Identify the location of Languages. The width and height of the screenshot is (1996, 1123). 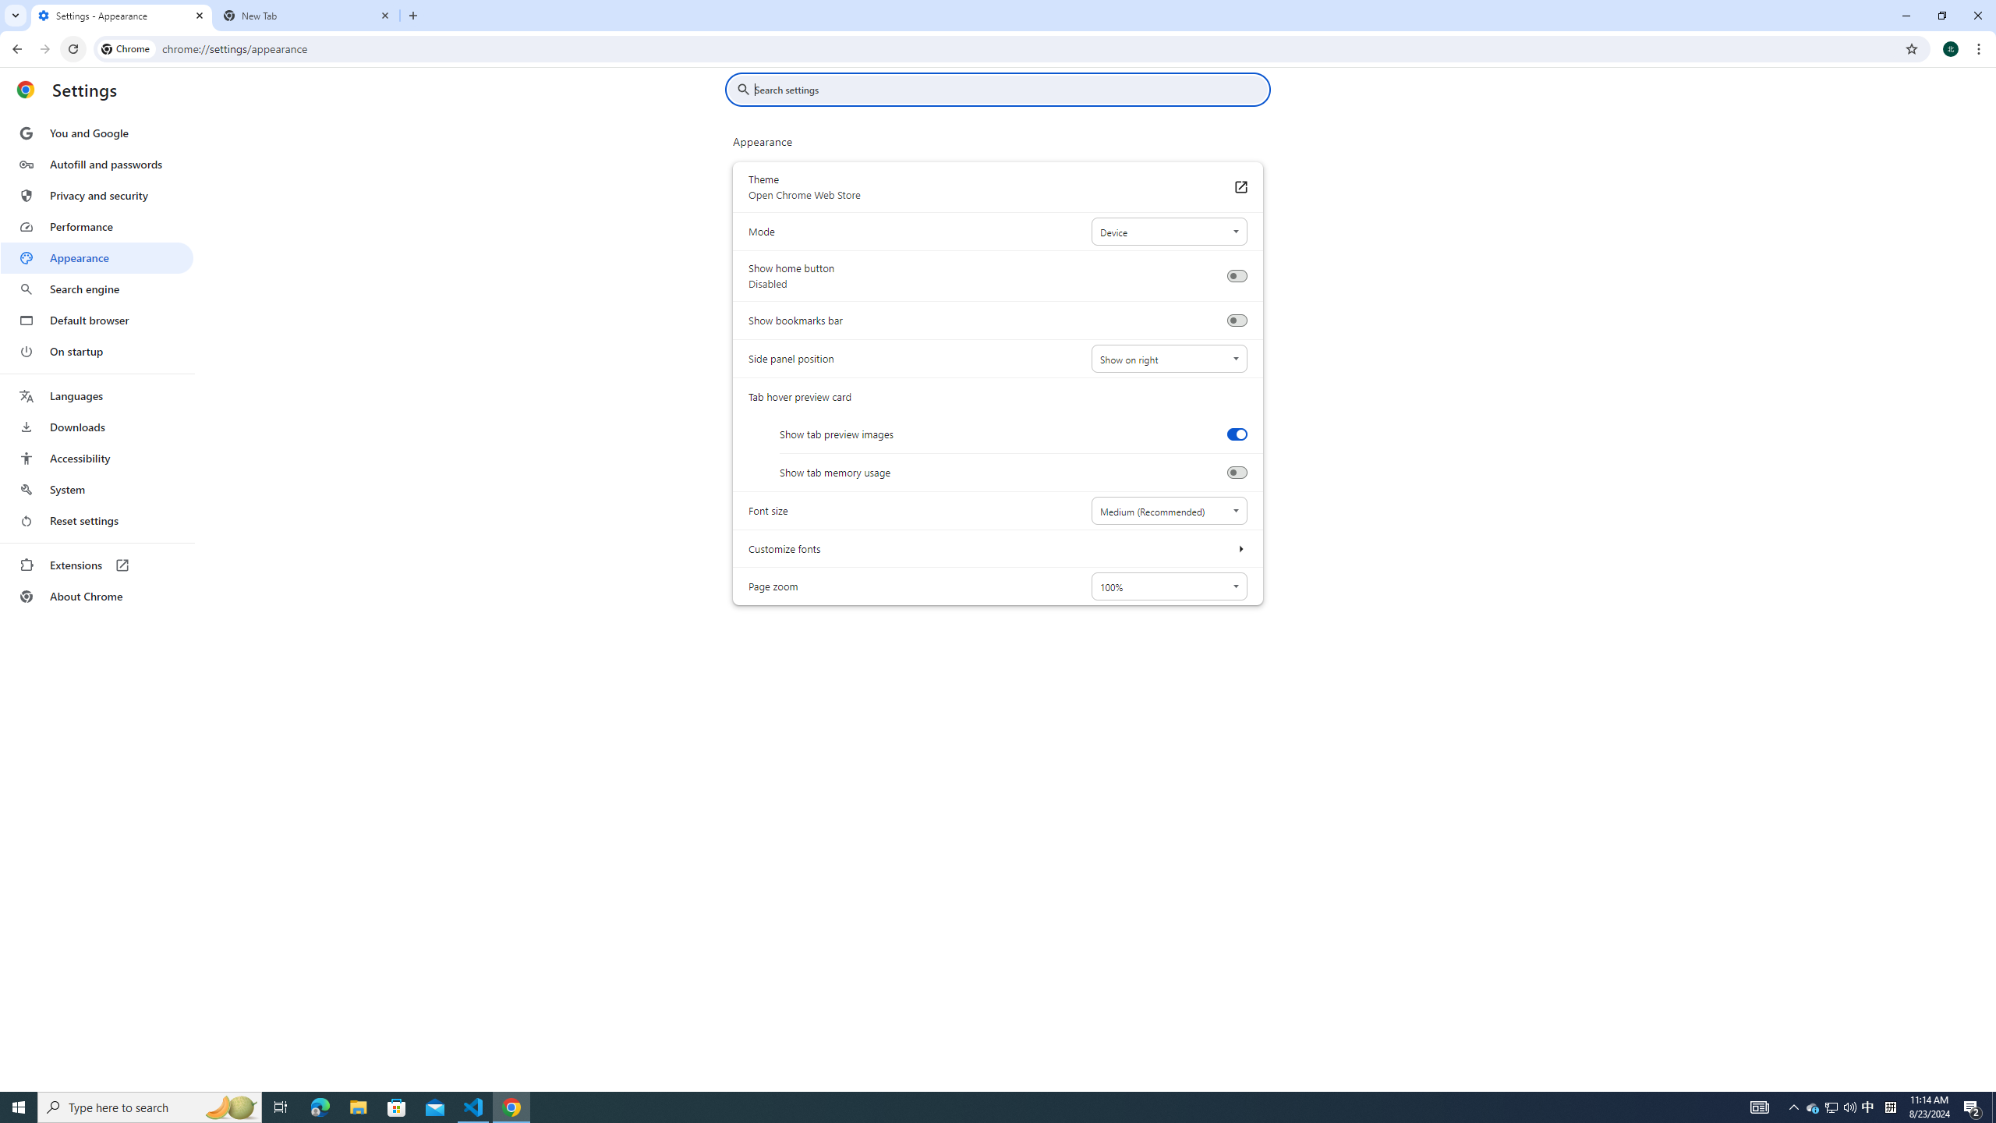
(97, 396).